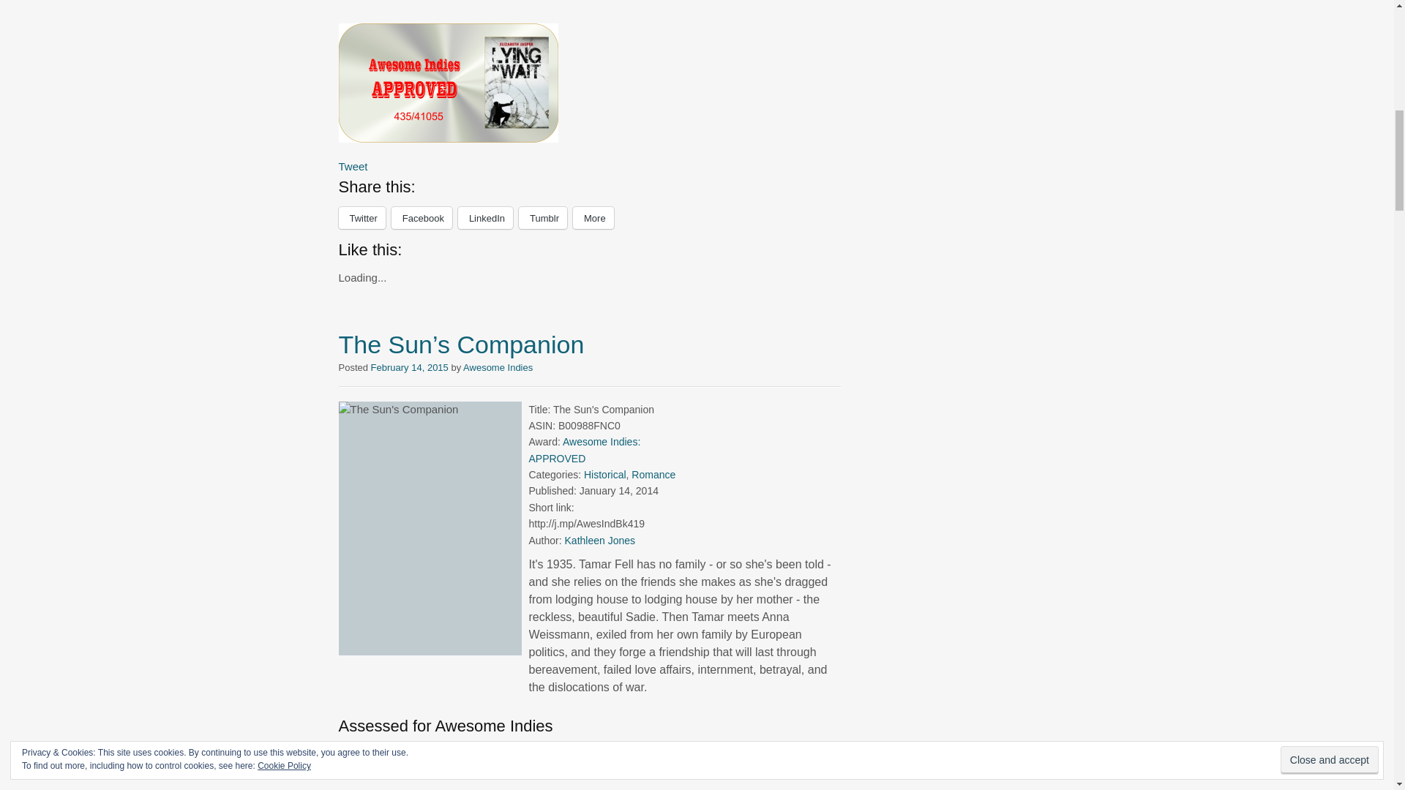  Describe the element at coordinates (421, 218) in the screenshot. I see `Facebook` at that location.